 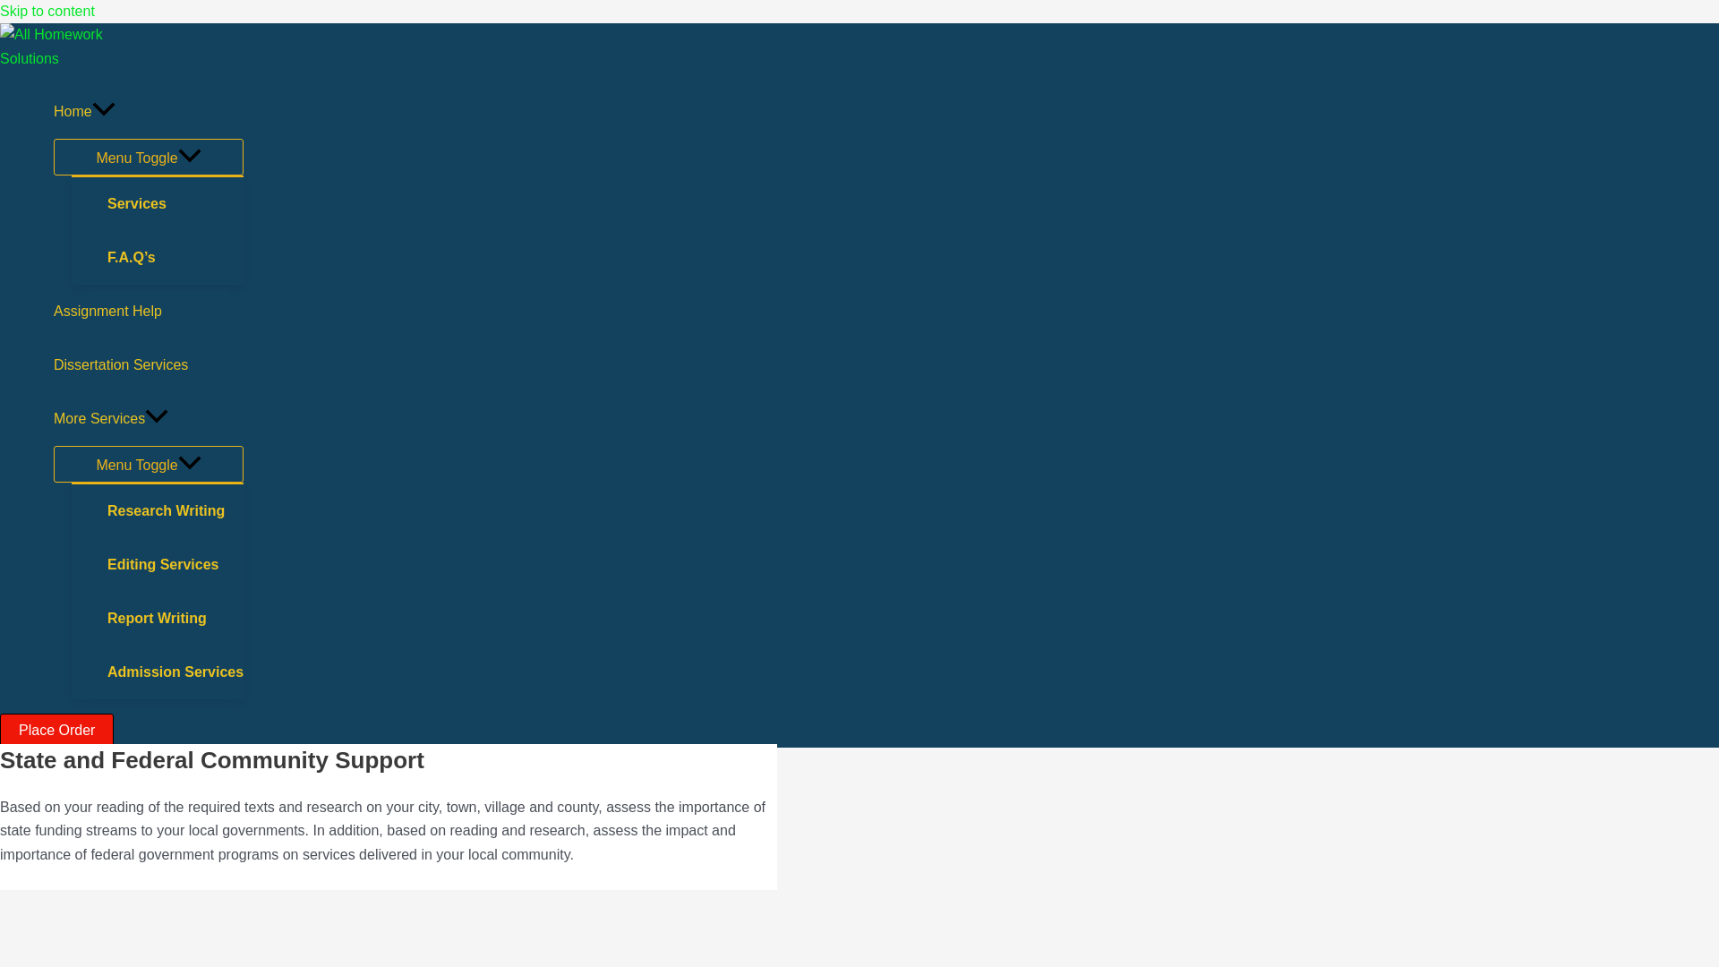 I want to click on Place Order, so click(x=56, y=731).